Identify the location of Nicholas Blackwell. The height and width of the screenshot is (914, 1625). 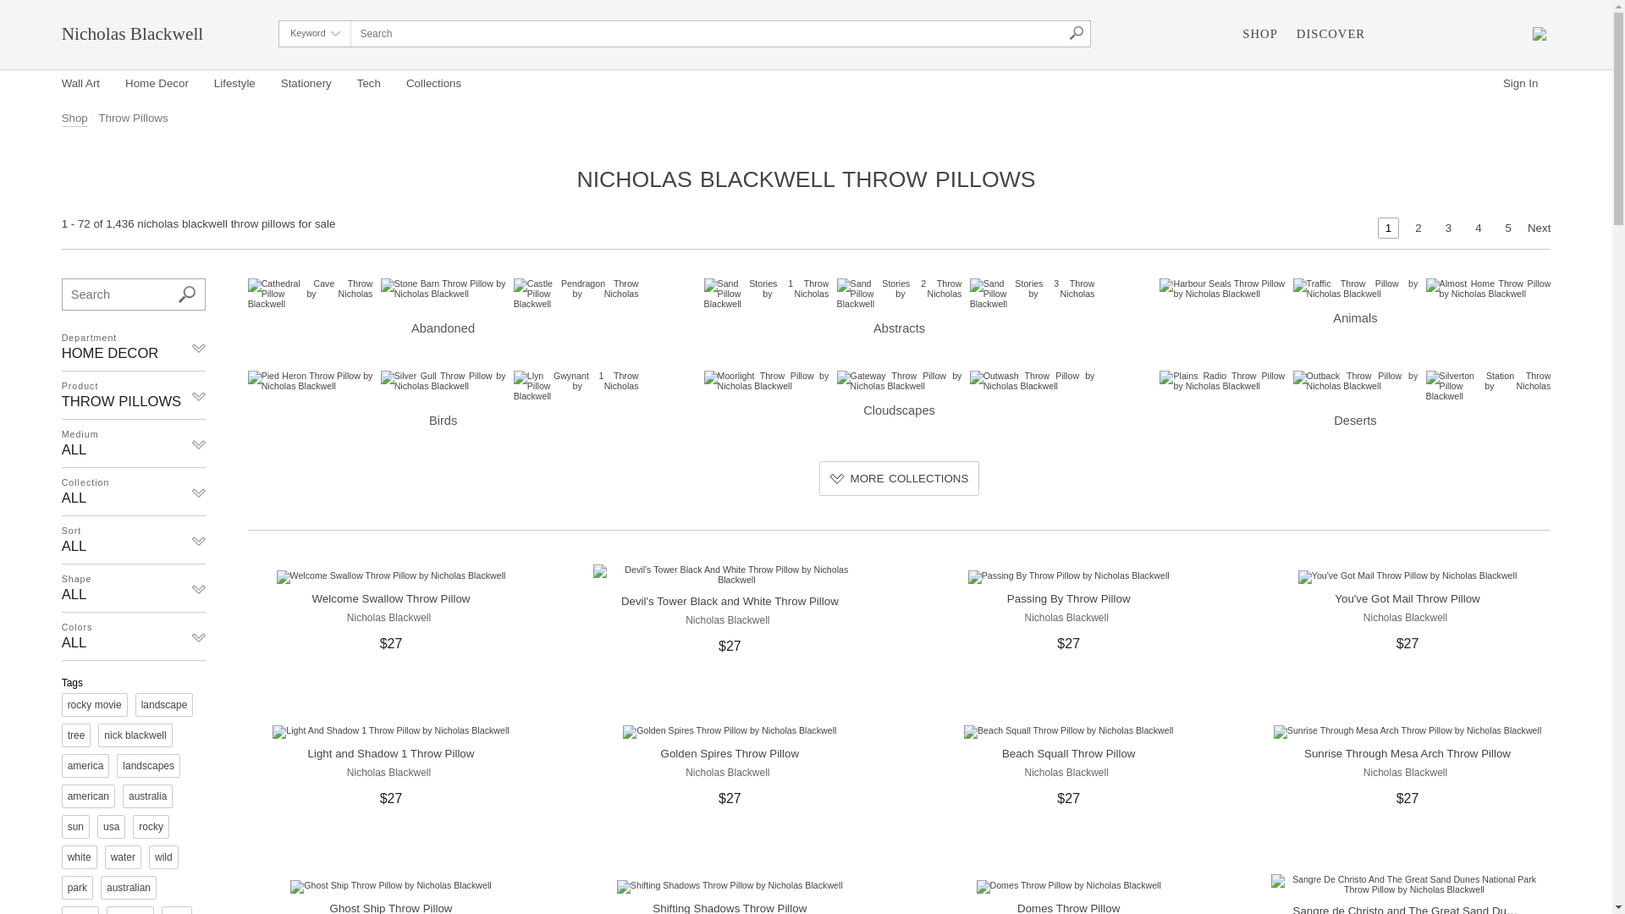
(730, 772).